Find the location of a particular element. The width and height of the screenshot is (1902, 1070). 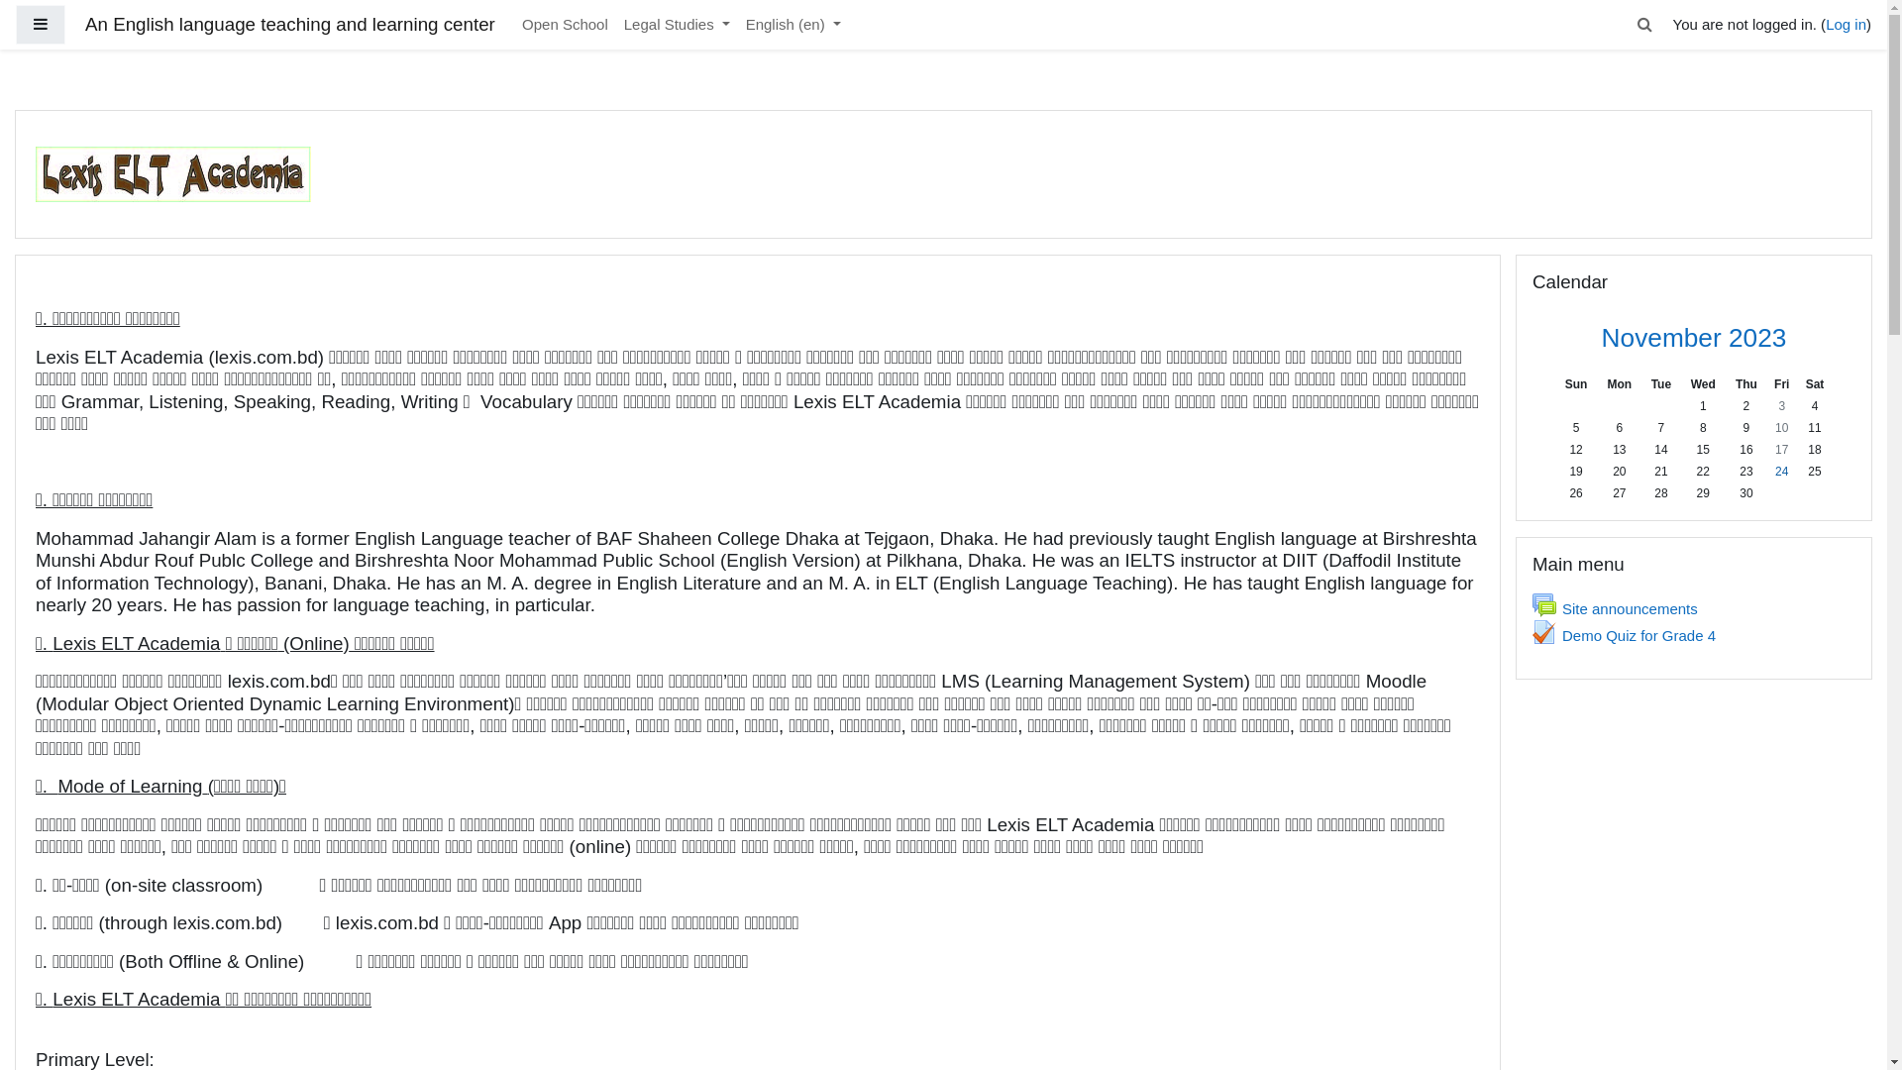

November 2023 is located at coordinates (1694, 338).